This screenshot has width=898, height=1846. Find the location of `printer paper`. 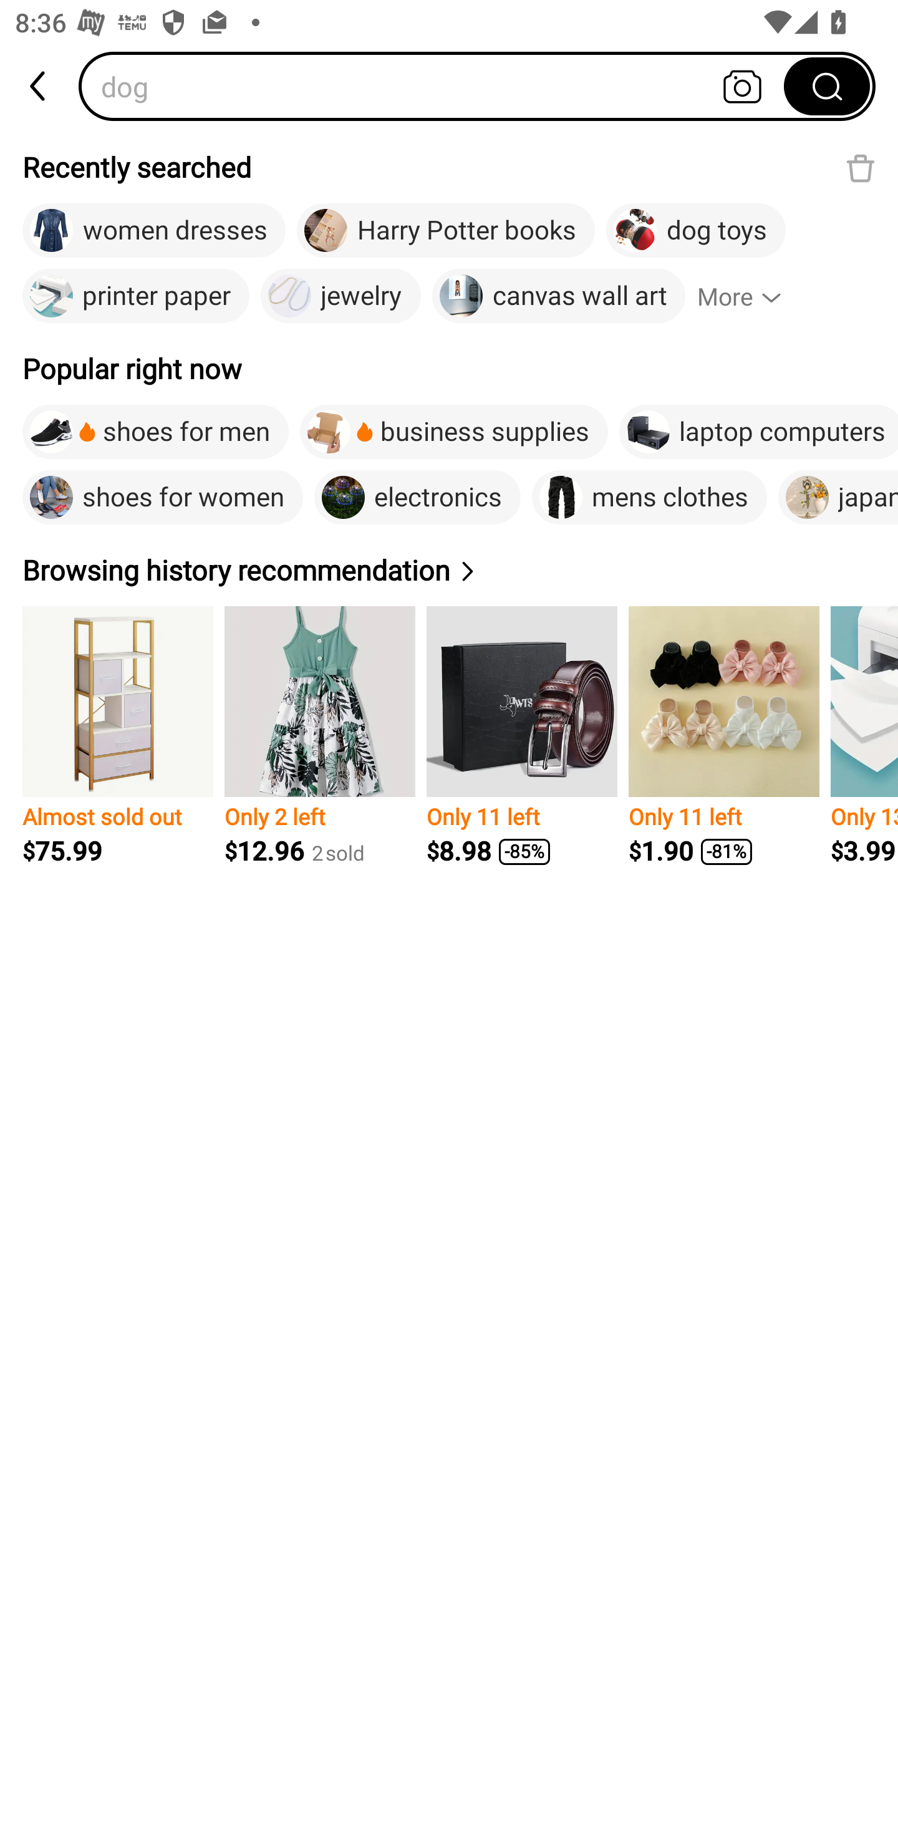

printer paper is located at coordinates (136, 296).